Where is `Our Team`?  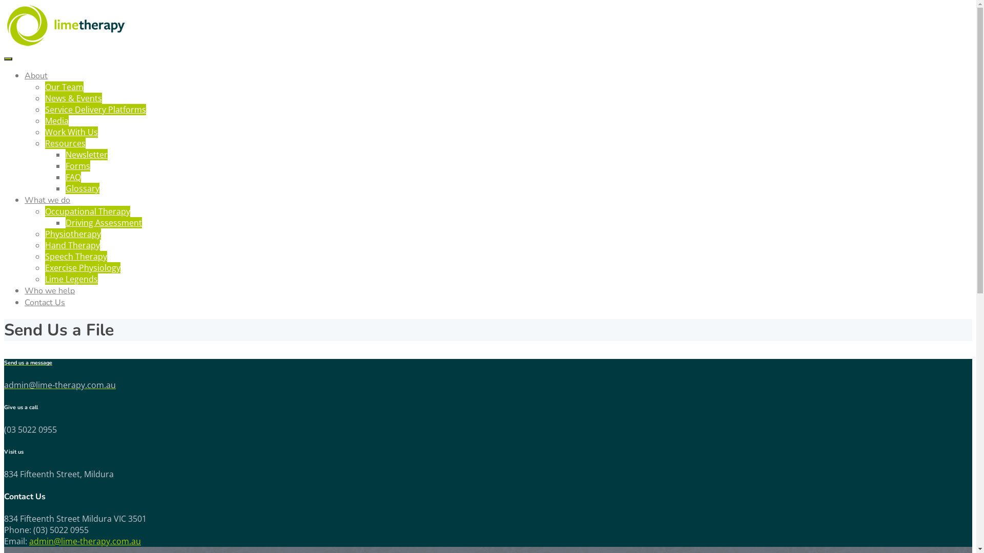
Our Team is located at coordinates (65, 87).